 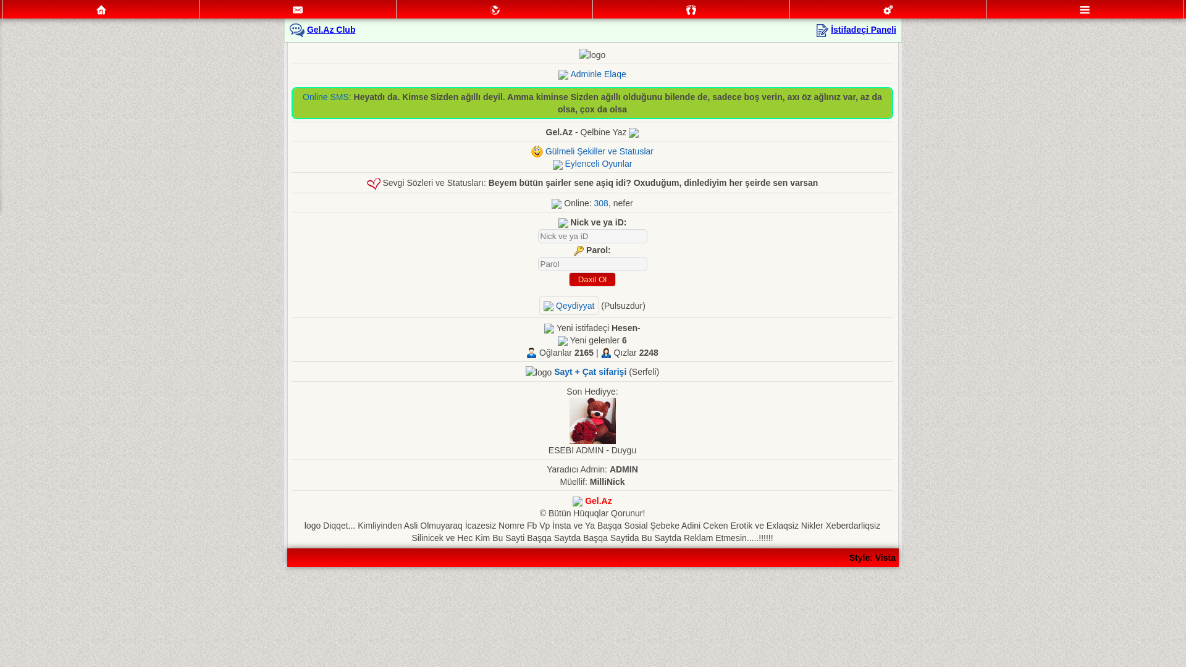 I want to click on Adminle Elaqe, so click(x=598, y=74).